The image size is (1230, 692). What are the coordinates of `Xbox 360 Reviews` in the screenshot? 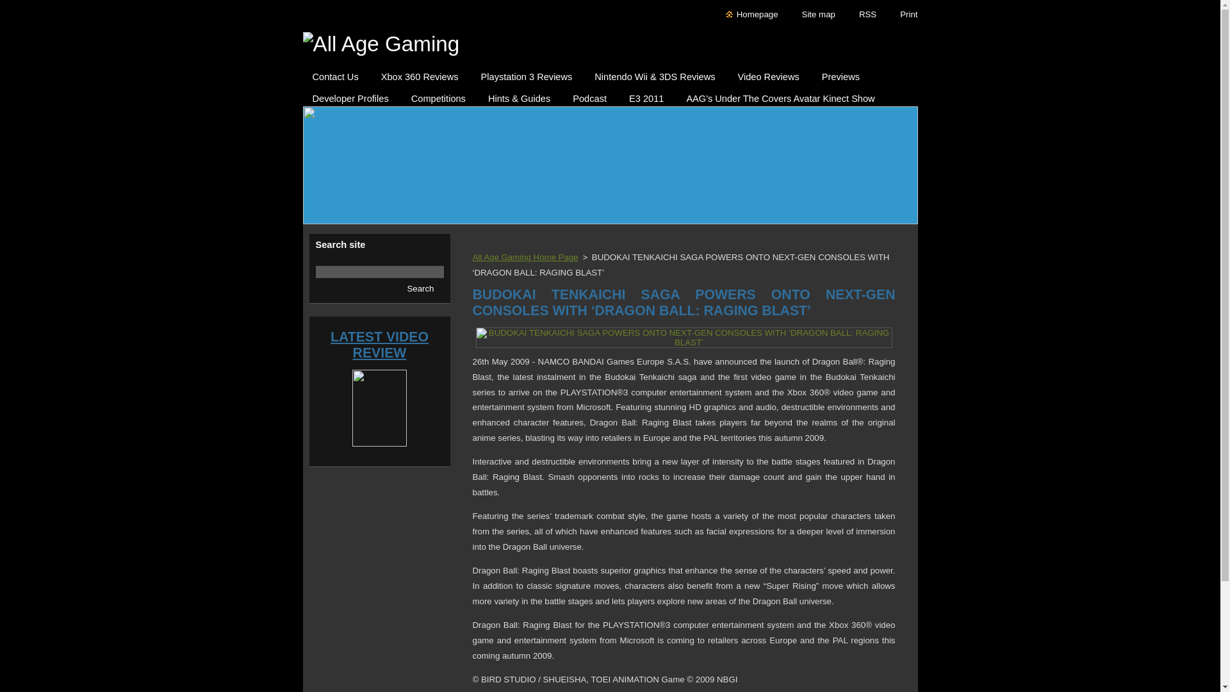 It's located at (420, 73).